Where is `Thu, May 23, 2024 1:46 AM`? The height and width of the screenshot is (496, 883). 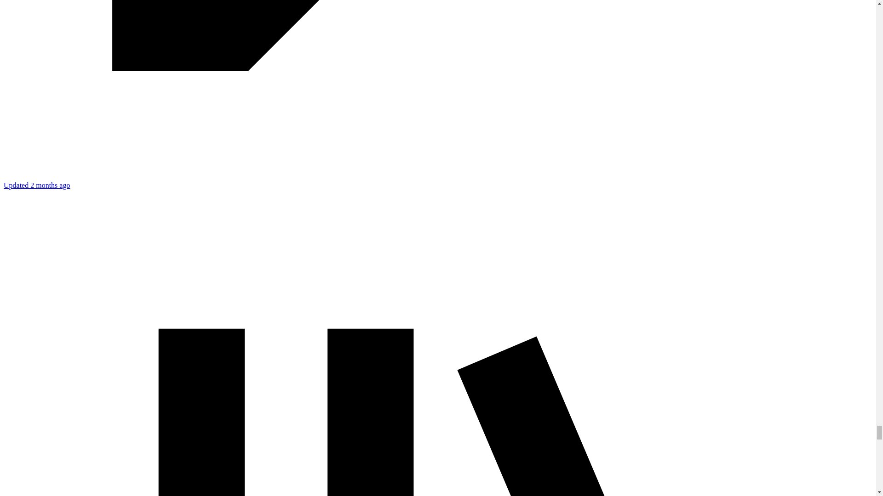
Thu, May 23, 2024 1:46 AM is located at coordinates (36, 185).